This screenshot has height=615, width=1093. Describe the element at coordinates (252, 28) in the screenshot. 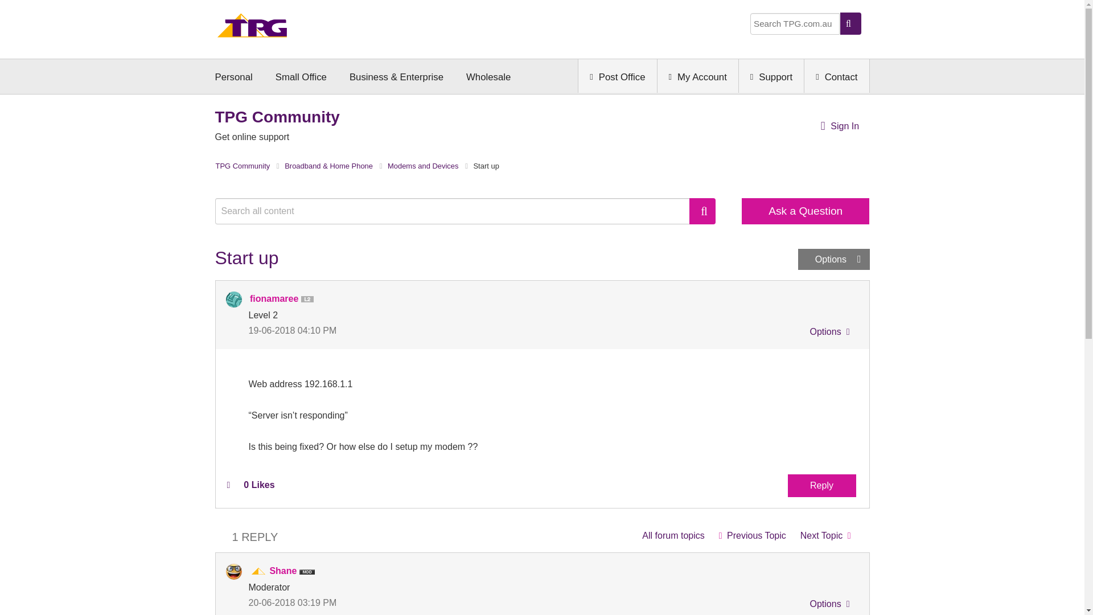

I see `Home` at that location.